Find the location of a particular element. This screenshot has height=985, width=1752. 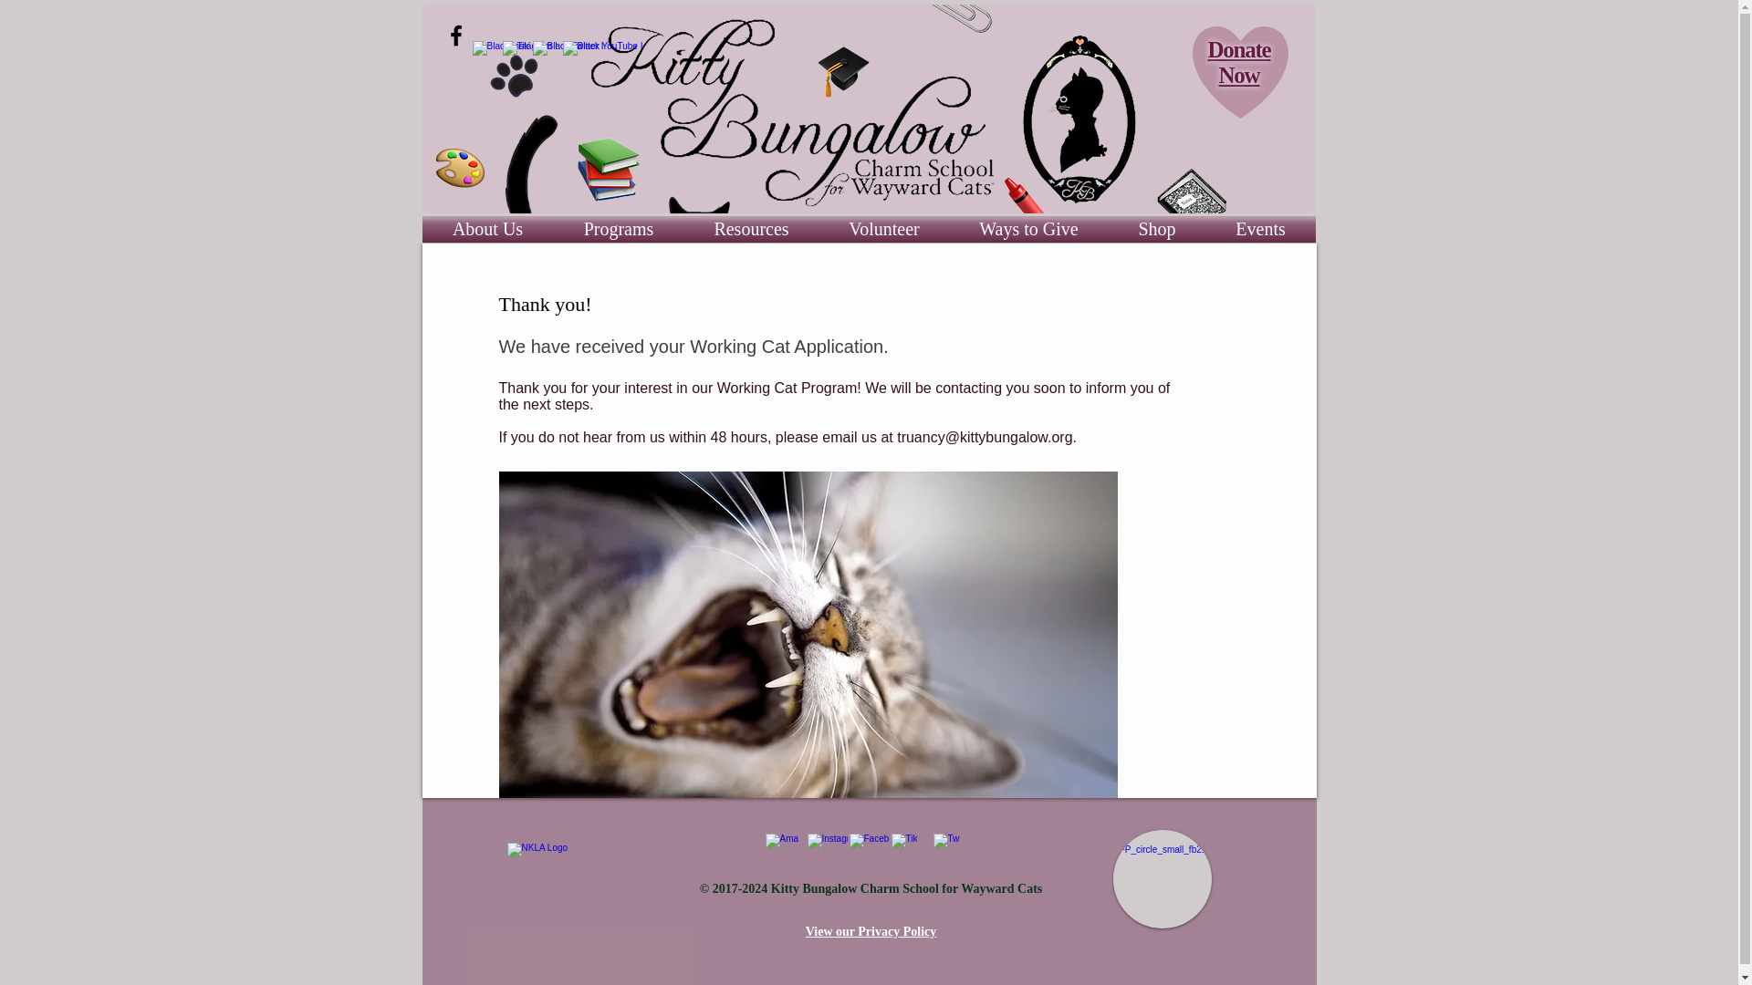

Shop is located at coordinates (1155, 228).